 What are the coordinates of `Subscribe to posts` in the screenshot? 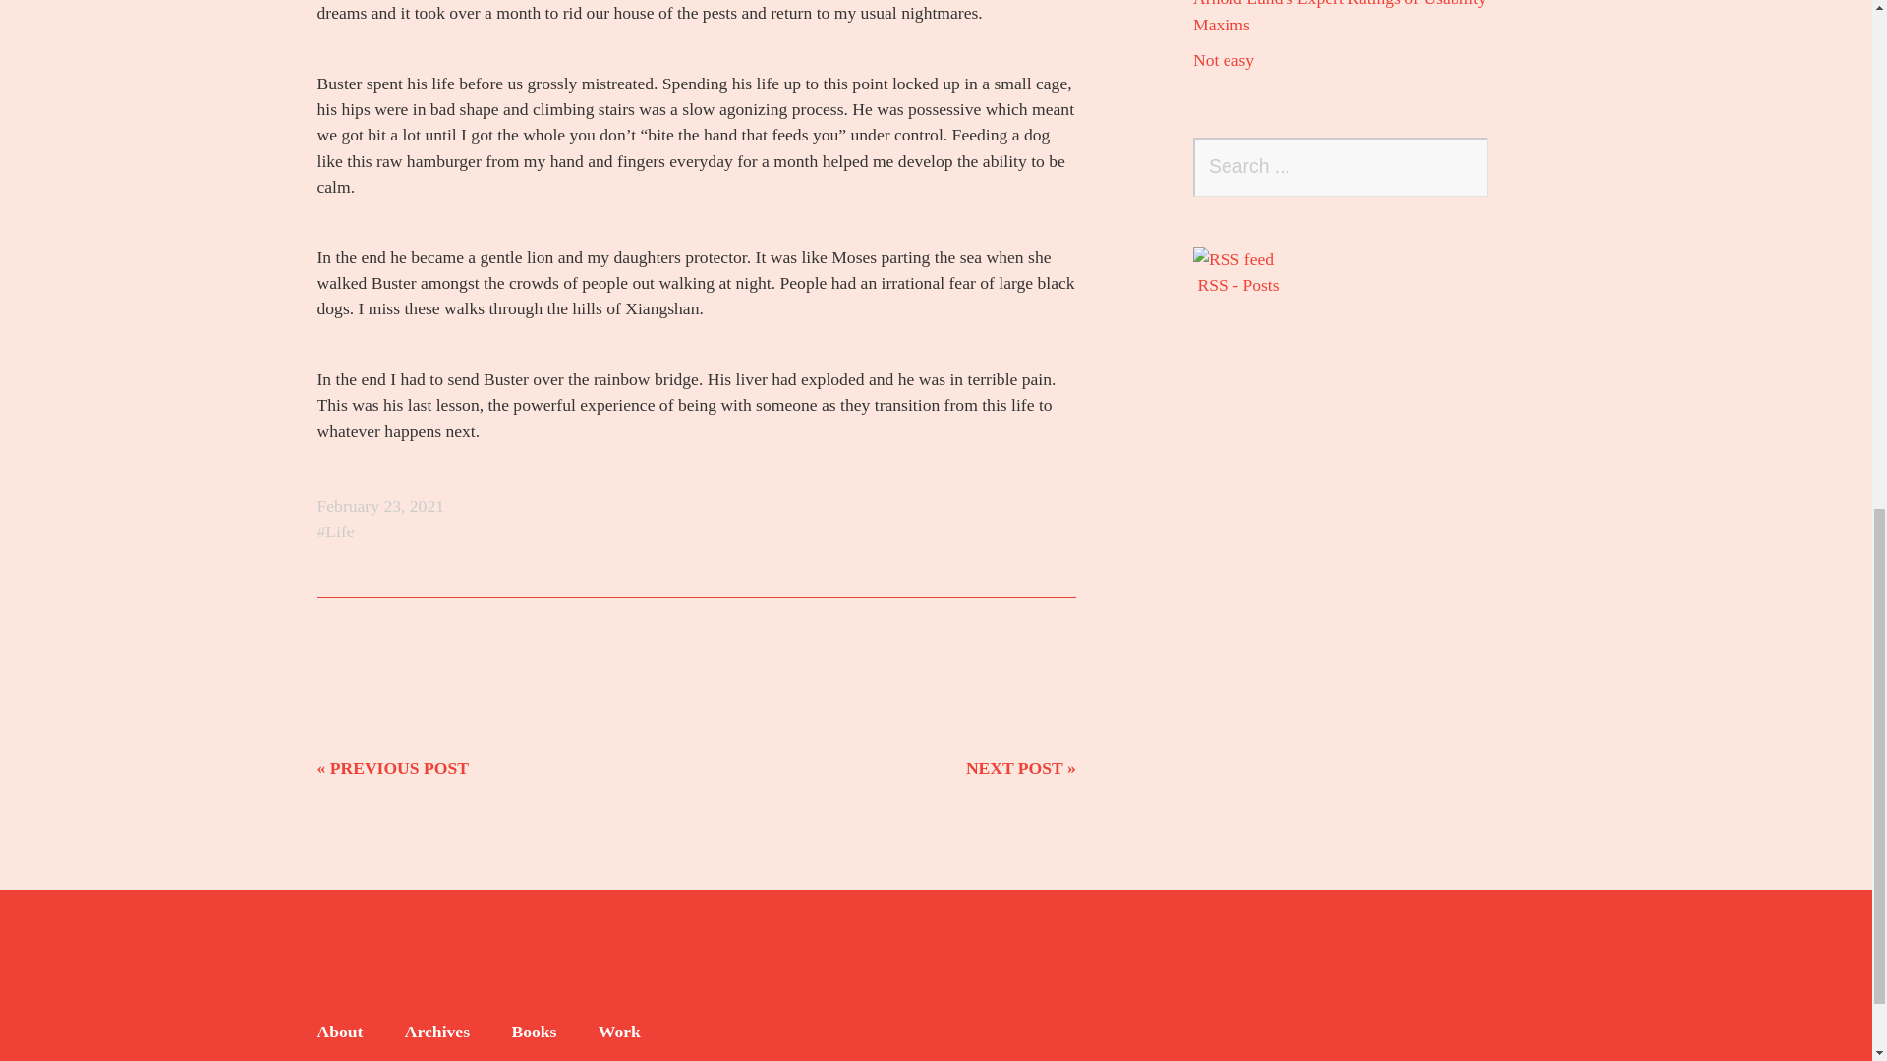 It's located at (1370, 270).